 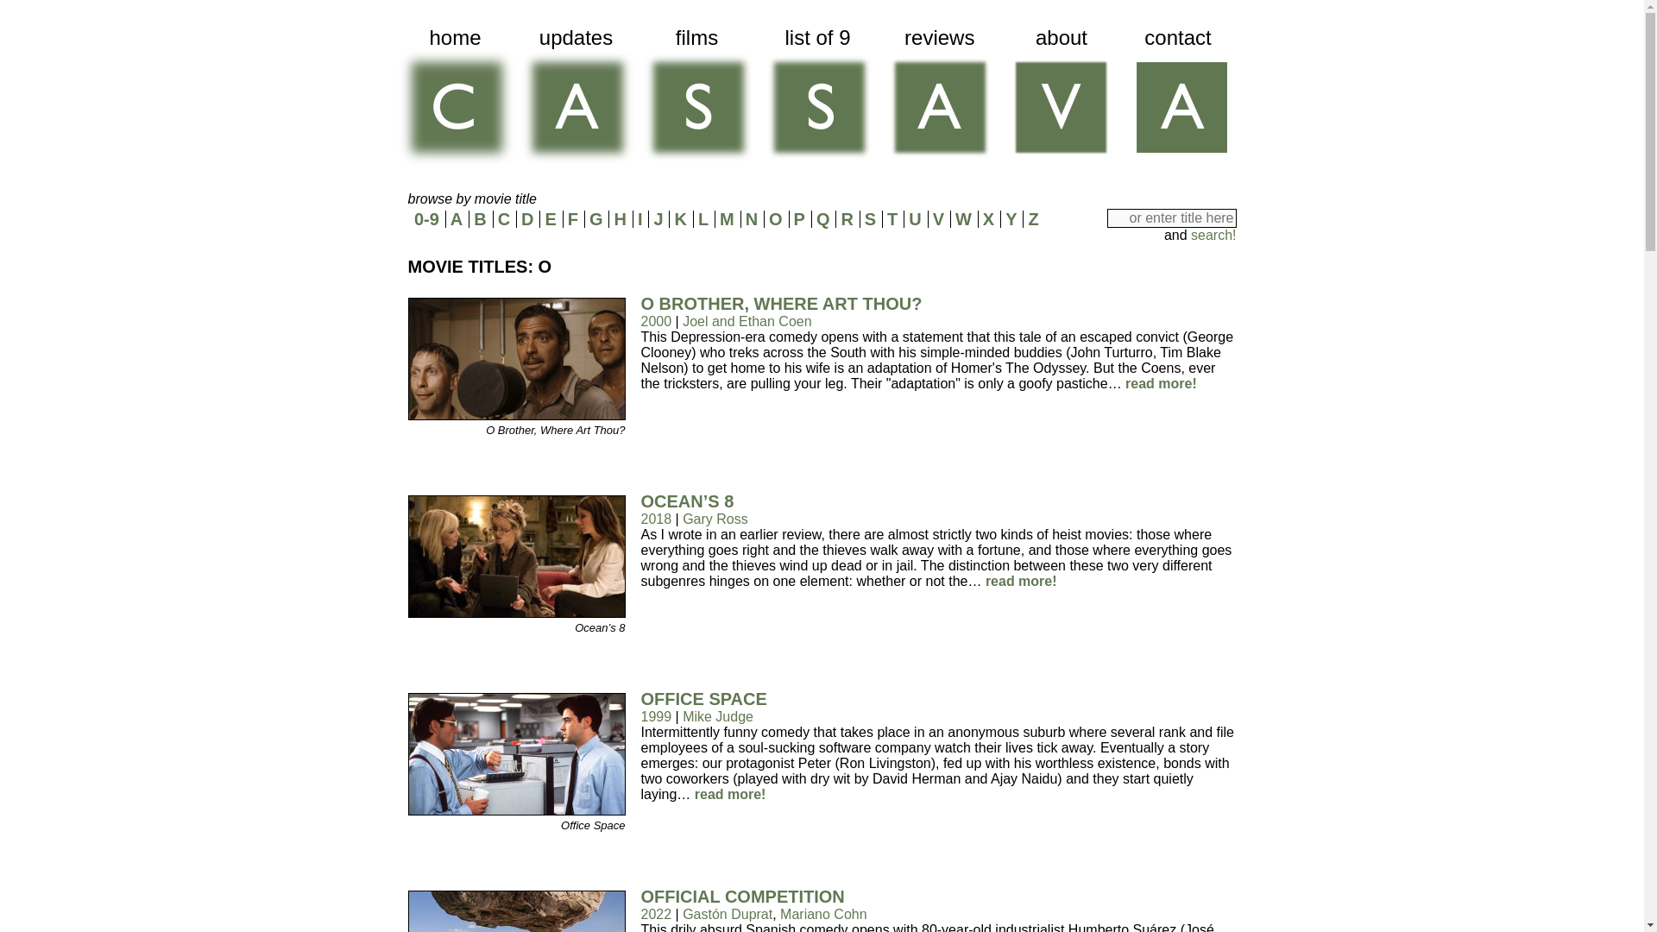 I want to click on films, so click(x=696, y=98).